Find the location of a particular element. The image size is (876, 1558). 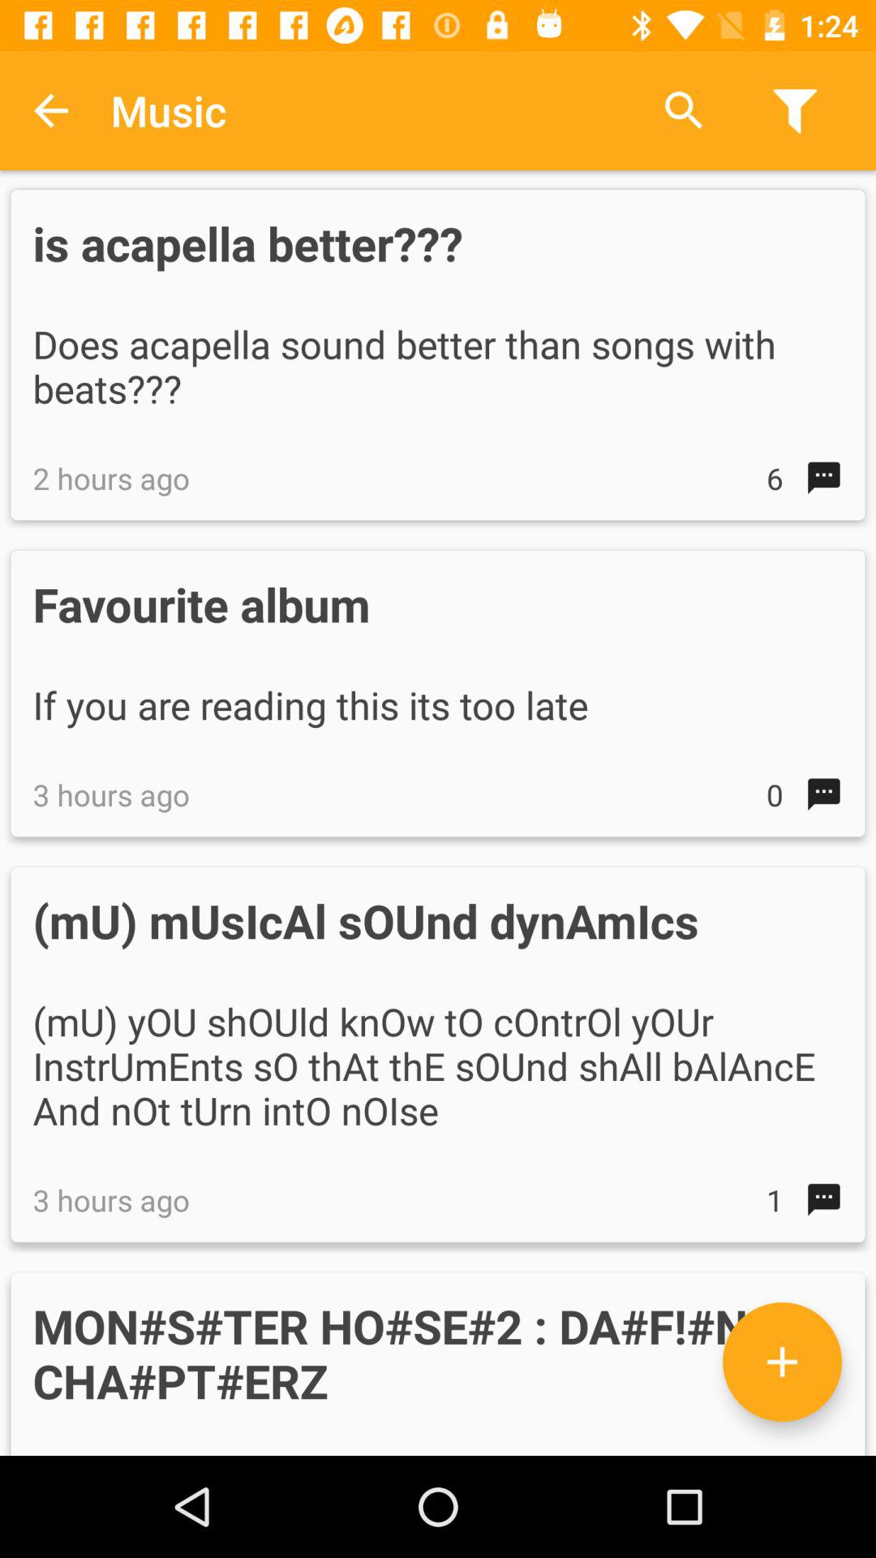

the option will point add something is located at coordinates (782, 1362).